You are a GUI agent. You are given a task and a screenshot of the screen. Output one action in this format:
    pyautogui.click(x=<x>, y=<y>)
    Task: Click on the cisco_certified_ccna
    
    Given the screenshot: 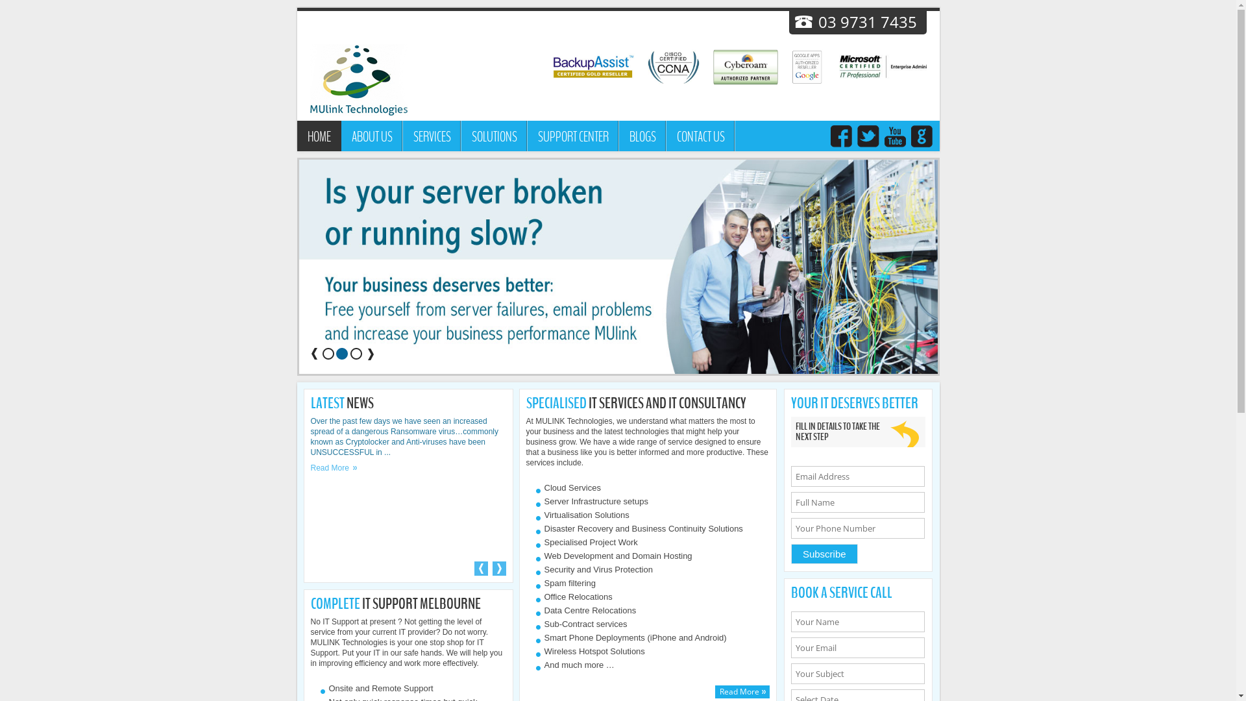 What is the action you would take?
    pyautogui.click(x=689, y=68)
    